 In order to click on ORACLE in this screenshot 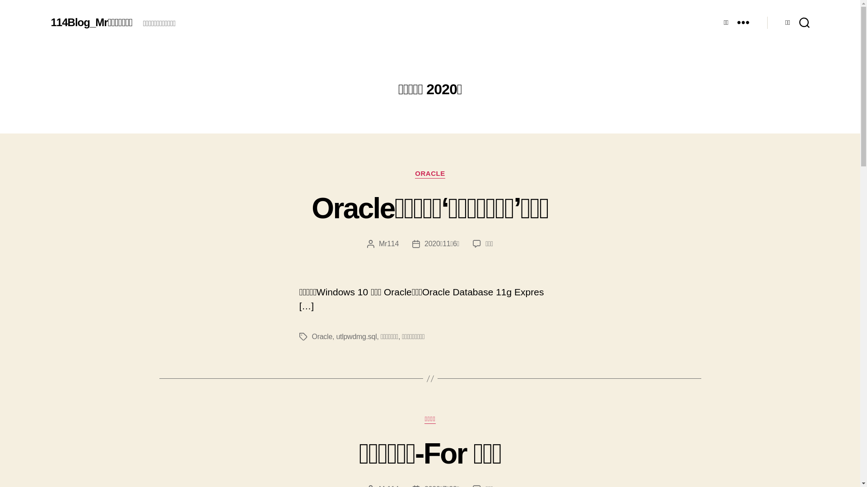, I will do `click(430, 174)`.